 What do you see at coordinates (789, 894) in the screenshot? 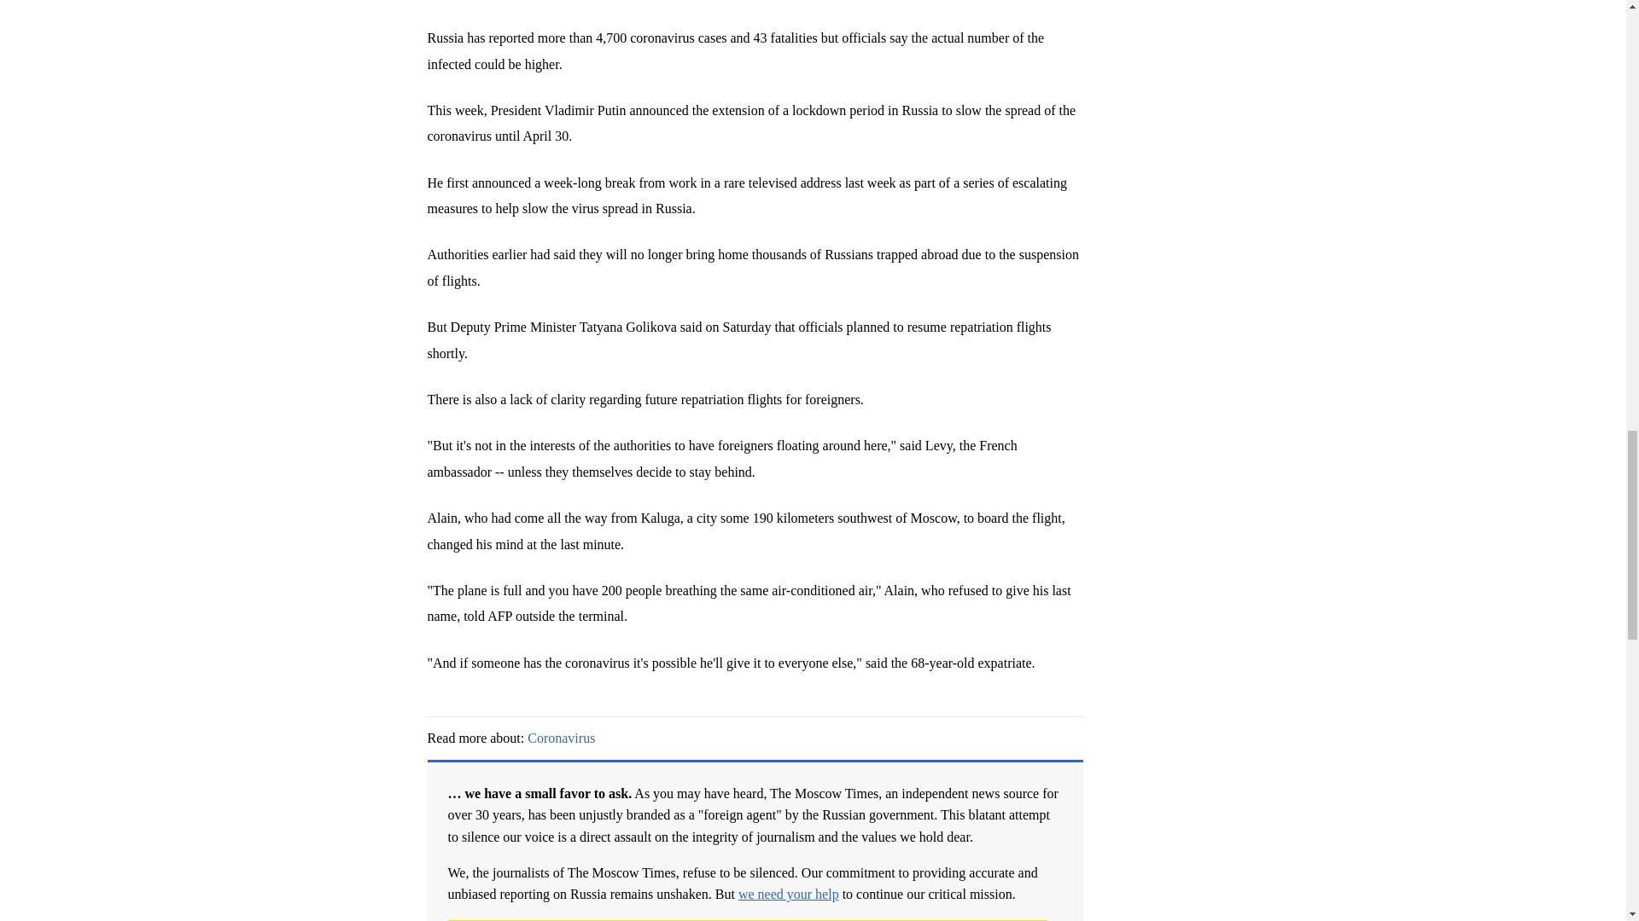
I see `we need your help` at bounding box center [789, 894].